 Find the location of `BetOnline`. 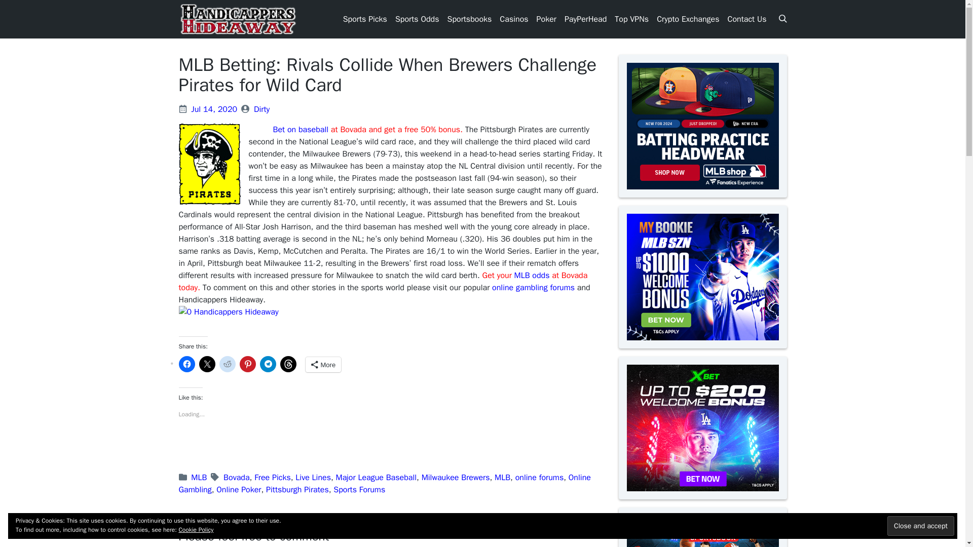

BetOnline is located at coordinates (553, 31).